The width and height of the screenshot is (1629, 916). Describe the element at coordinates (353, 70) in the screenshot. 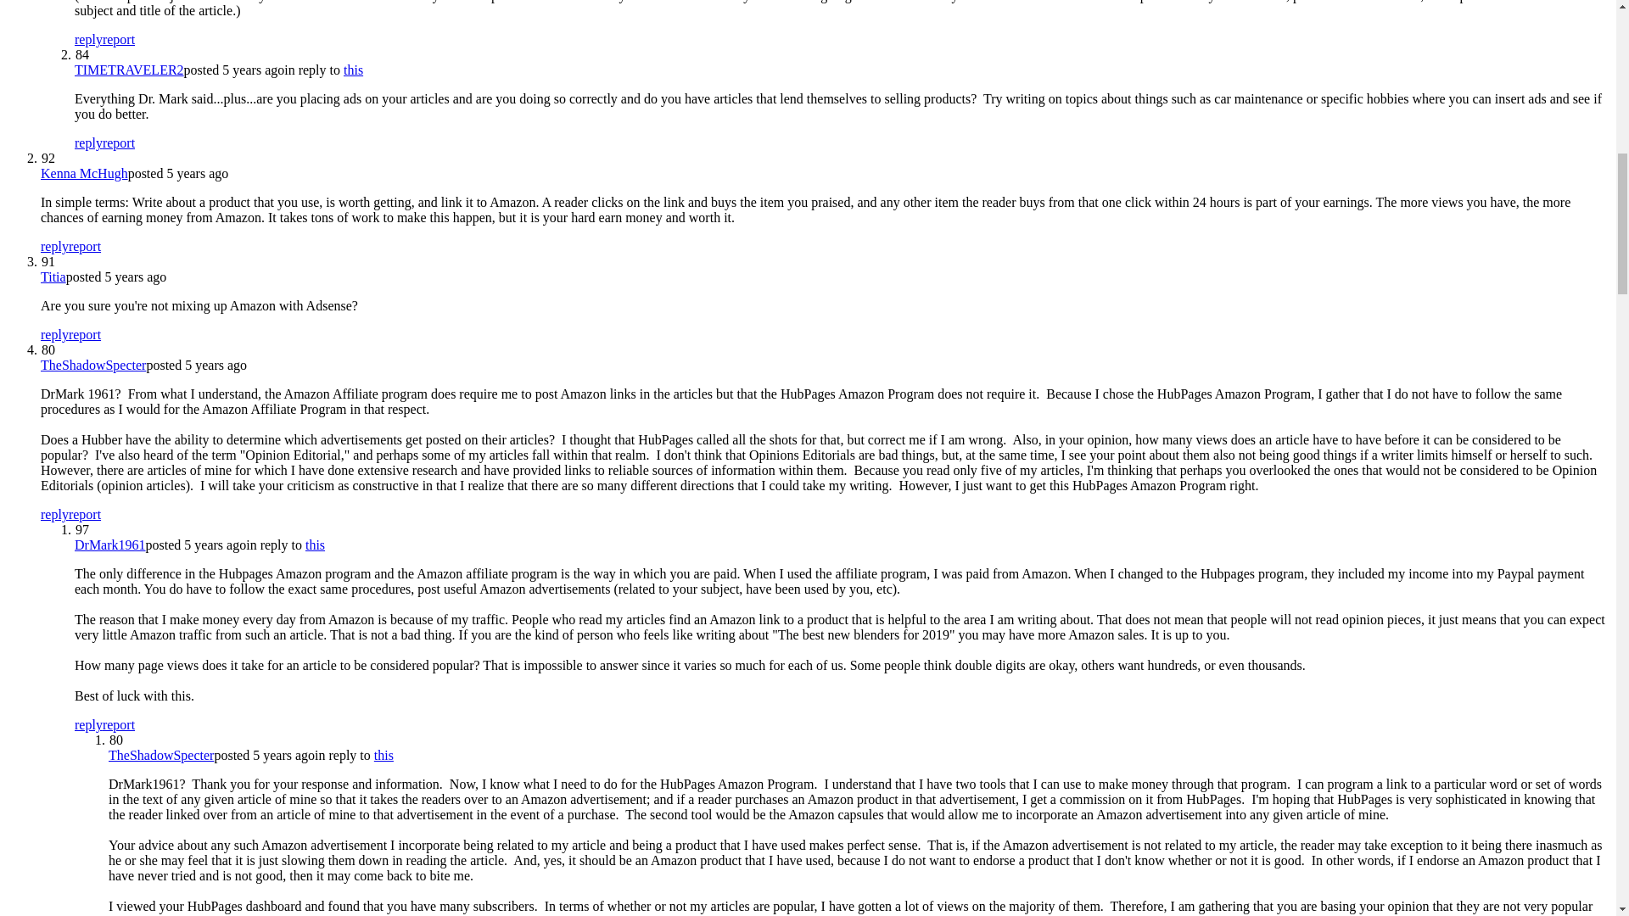

I see `this` at that location.